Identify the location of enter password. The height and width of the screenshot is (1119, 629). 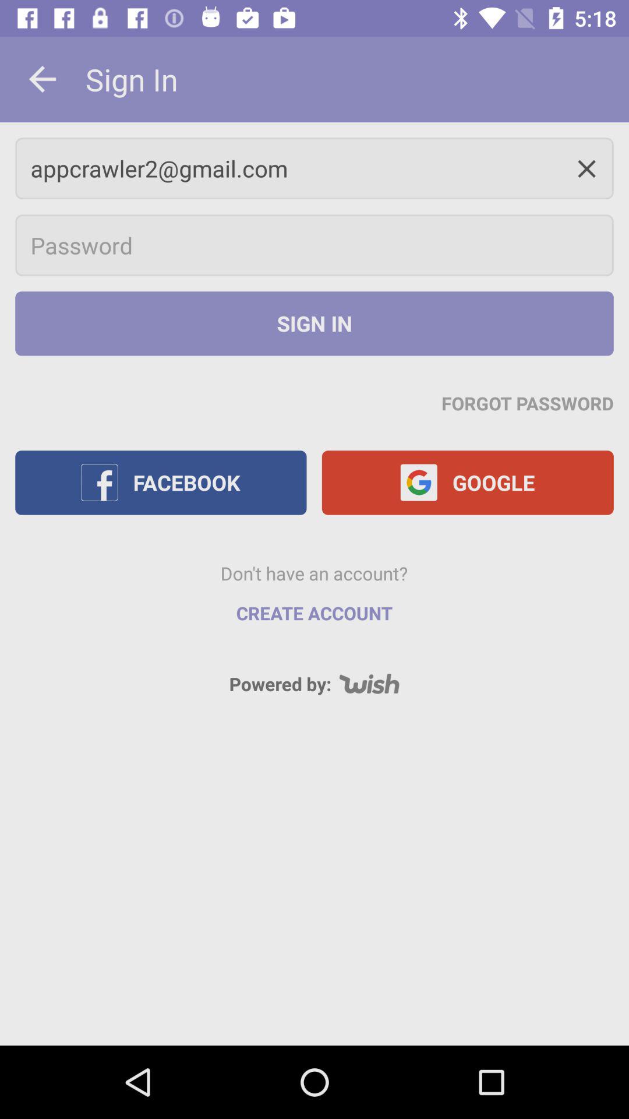
(314, 245).